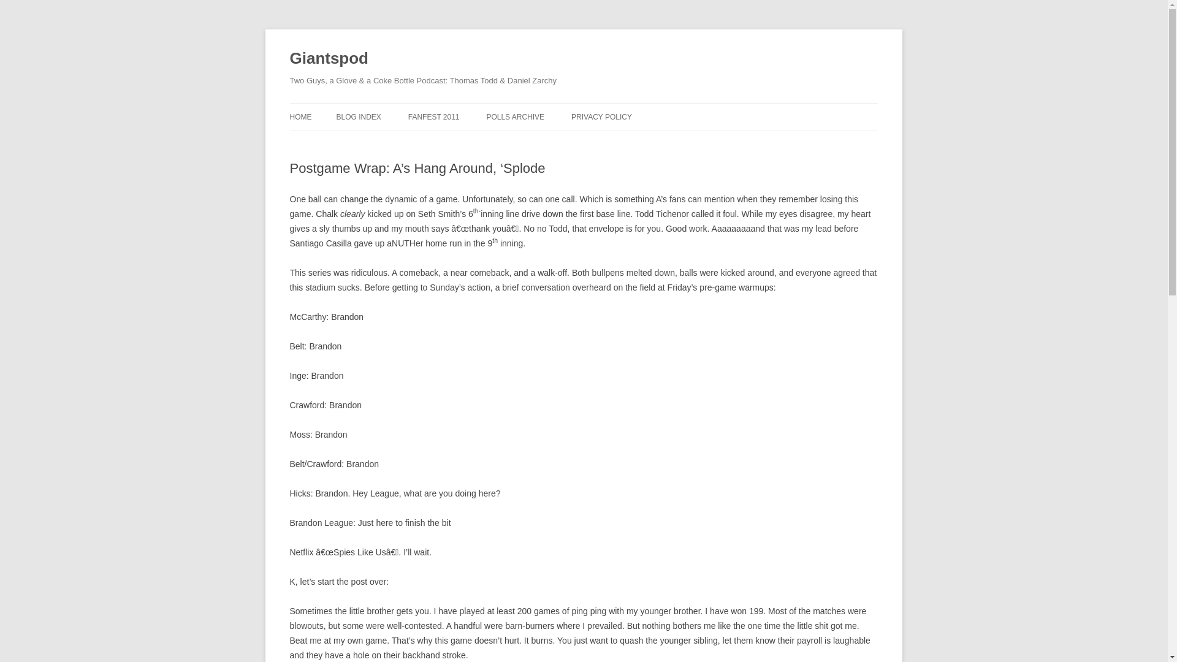 The height and width of the screenshot is (662, 1177). Describe the element at coordinates (515, 116) in the screenshot. I see `POLLS ARCHIVE` at that location.